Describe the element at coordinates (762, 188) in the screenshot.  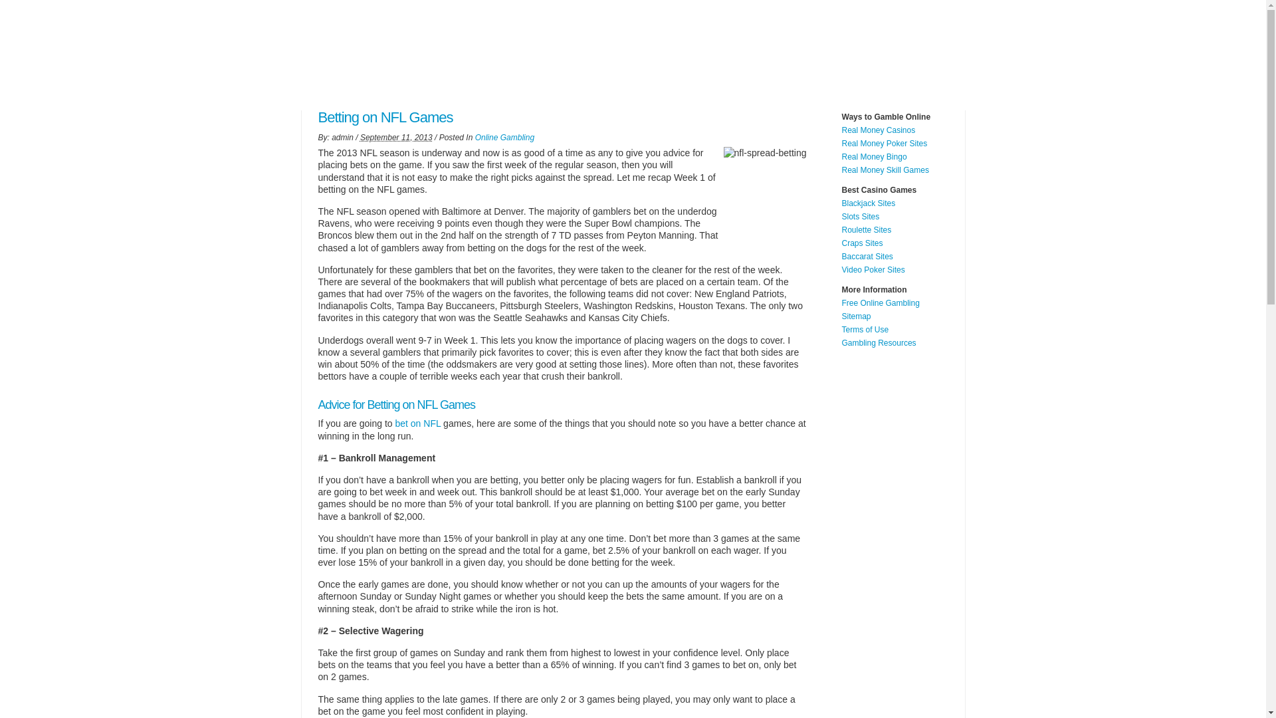
I see `Betting on NFL Games` at that location.